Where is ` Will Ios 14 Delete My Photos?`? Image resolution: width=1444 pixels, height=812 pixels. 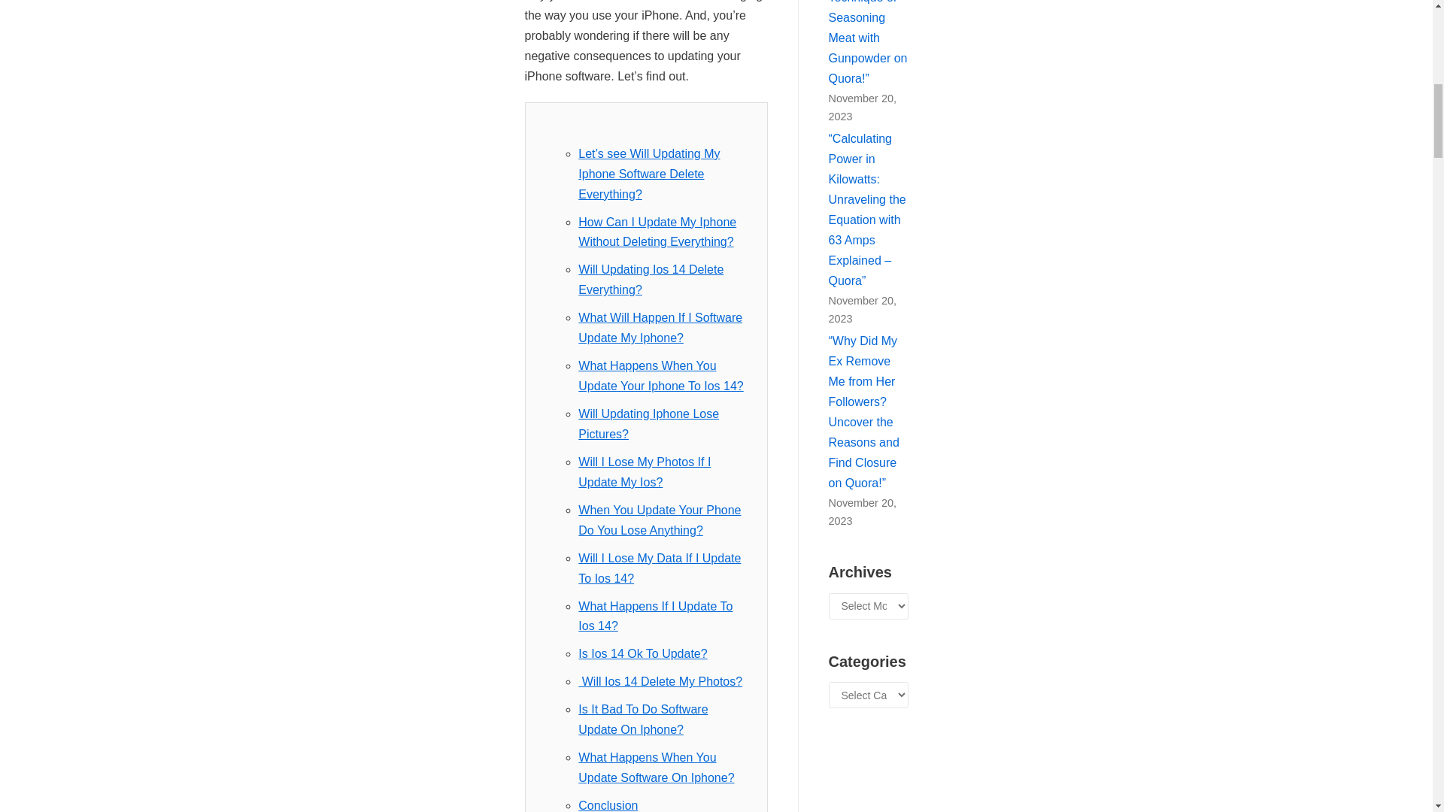  Will Ios 14 Delete My Photos? is located at coordinates (660, 681).